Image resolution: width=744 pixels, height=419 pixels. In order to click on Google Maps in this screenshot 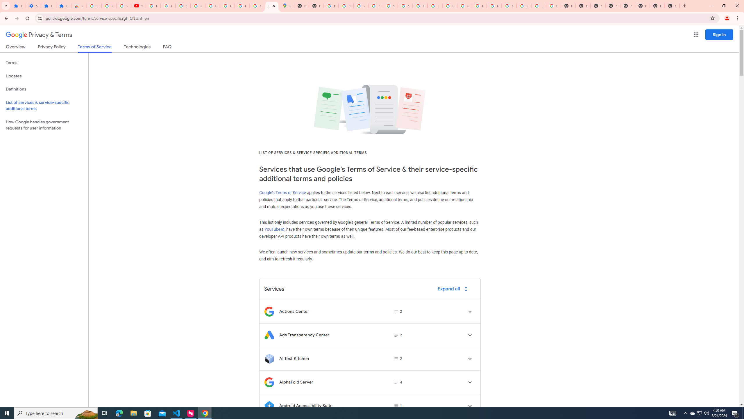, I will do `click(287, 6)`.